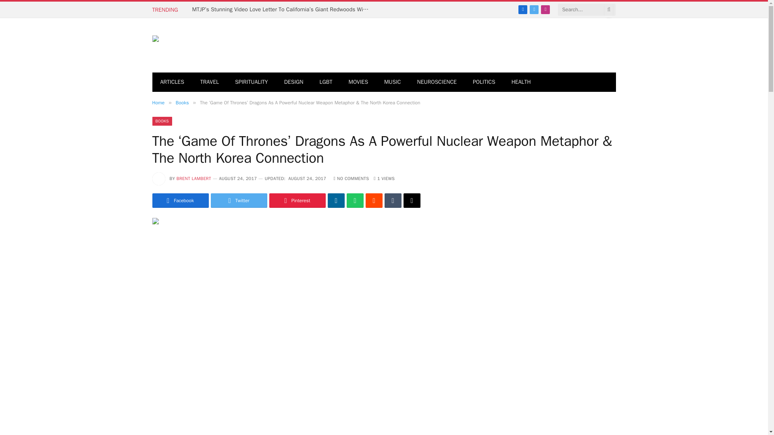  Describe the element at coordinates (484, 82) in the screenshot. I see `POLITICS` at that location.